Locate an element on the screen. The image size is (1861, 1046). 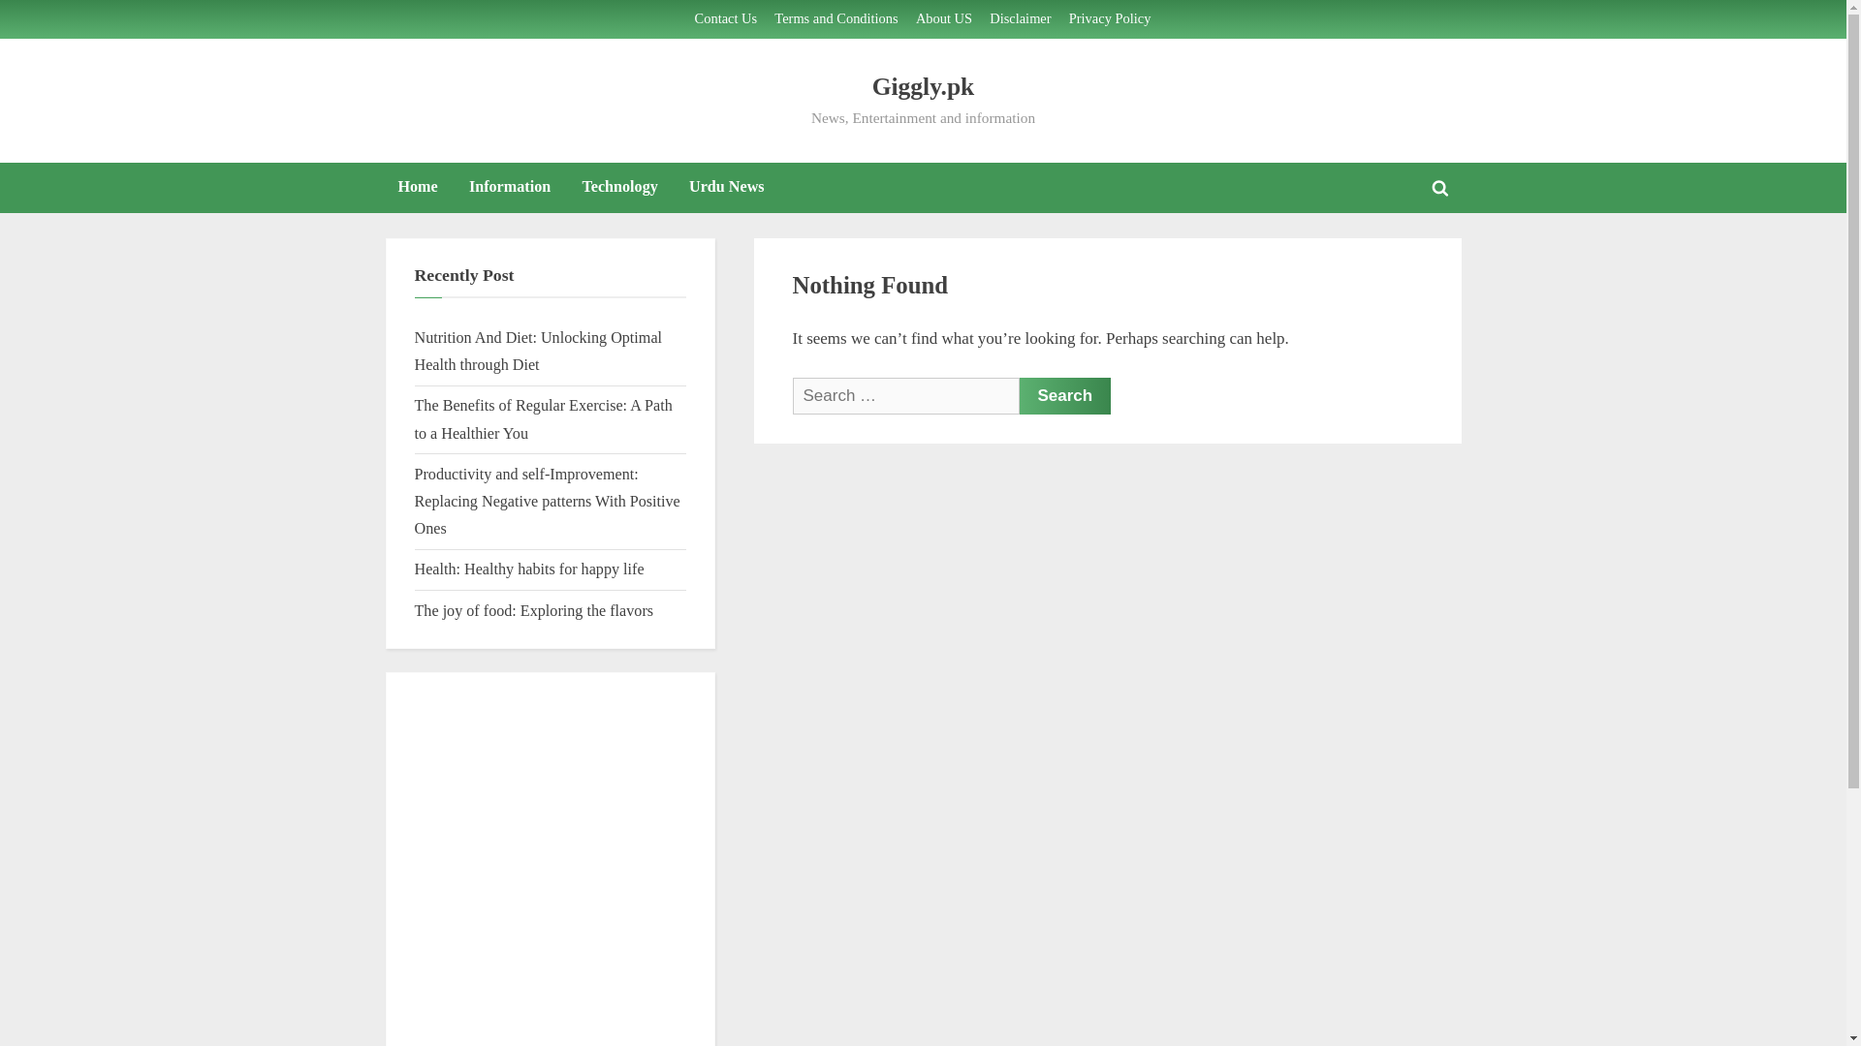
Disclaimer is located at coordinates (1020, 19).